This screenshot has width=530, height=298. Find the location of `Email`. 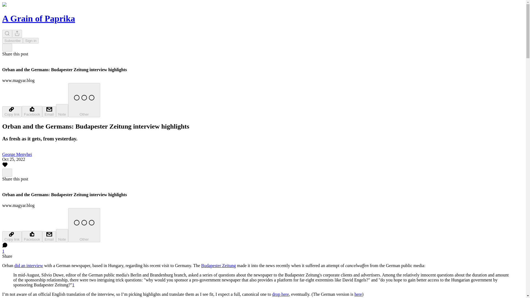

Email is located at coordinates (49, 237).